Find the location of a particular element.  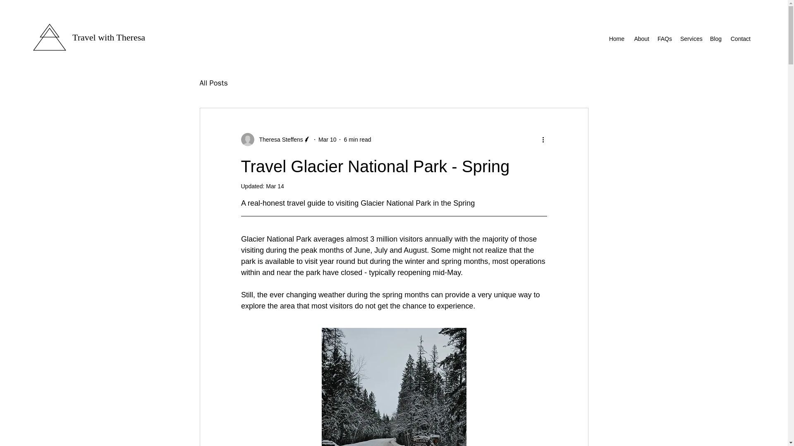

Mar 10 is located at coordinates (328, 140).